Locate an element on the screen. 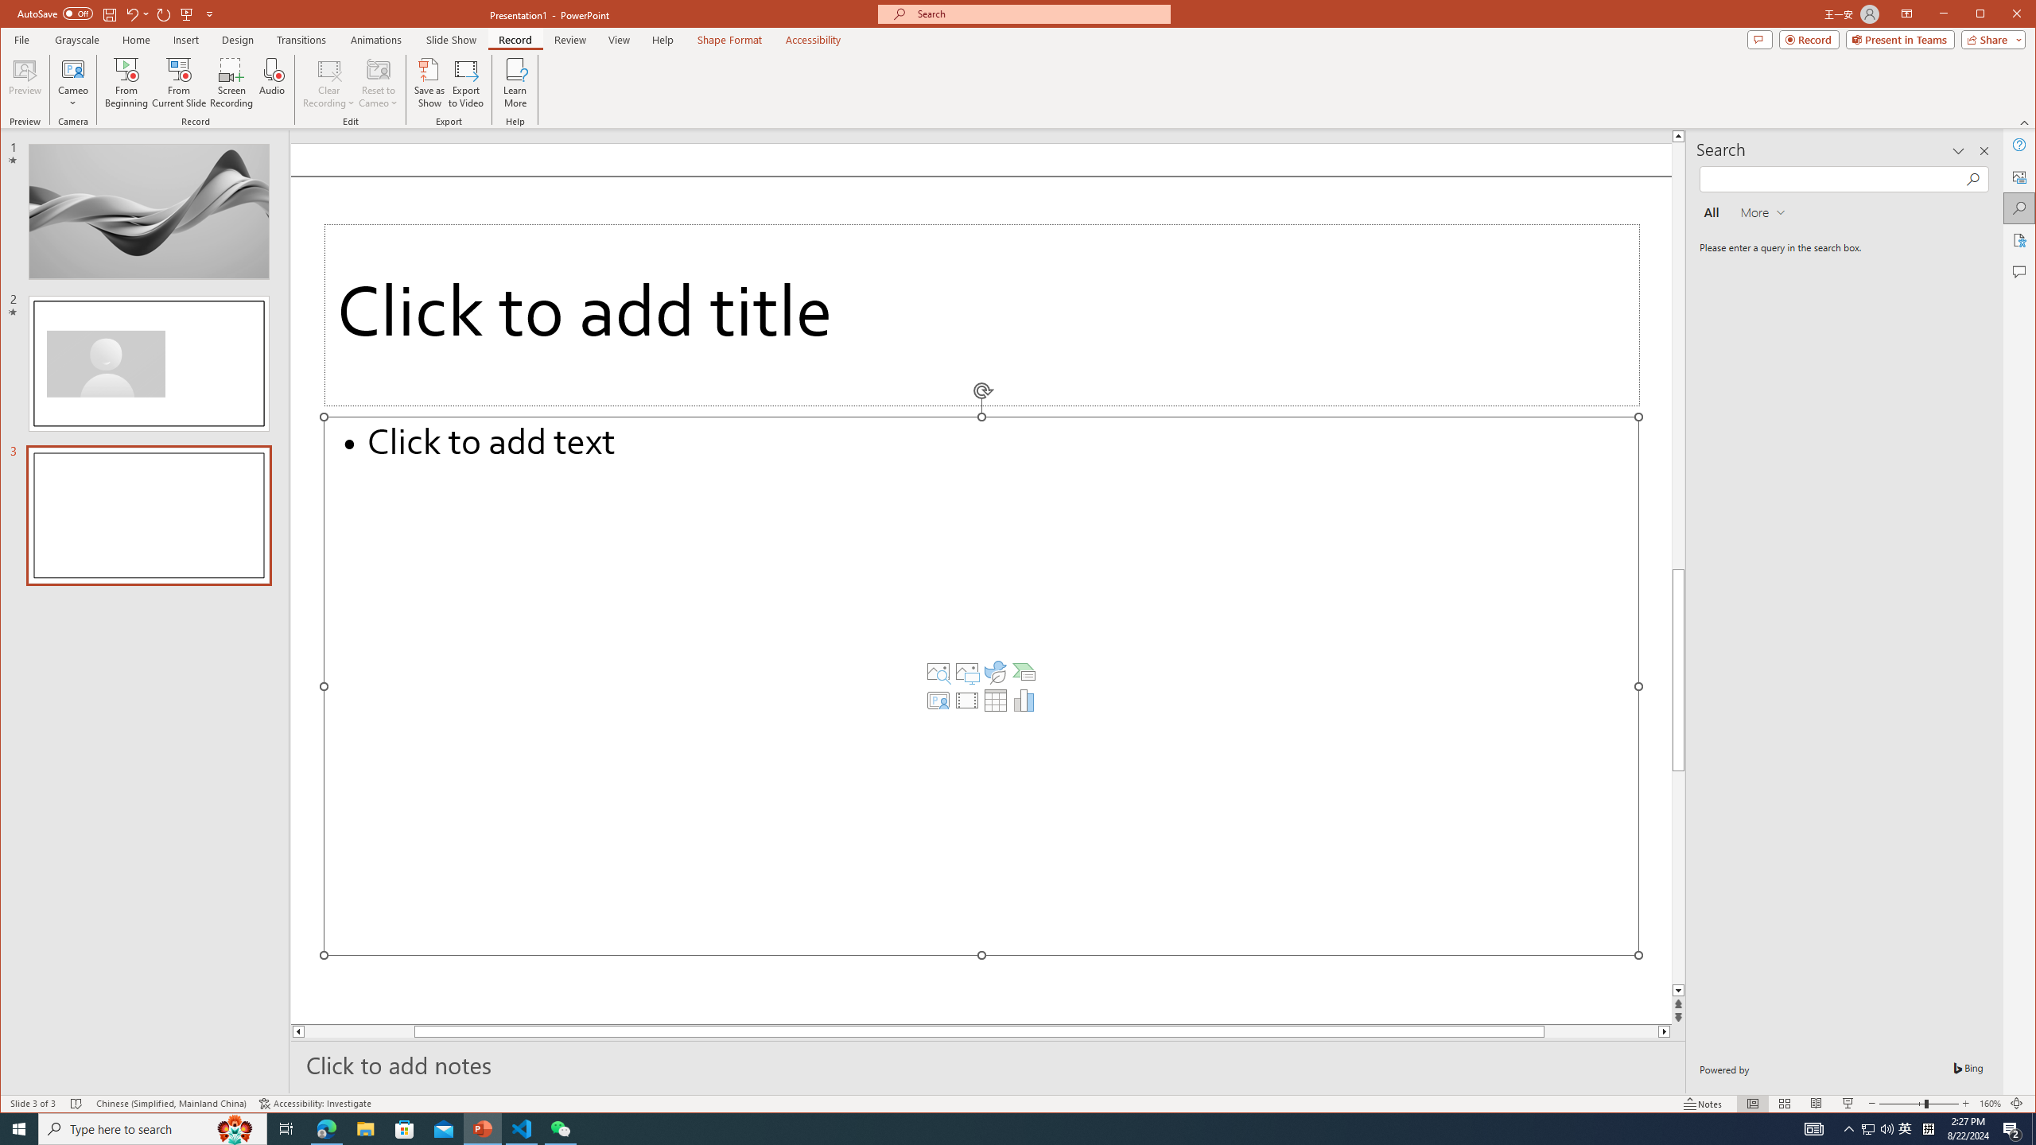  Zoom 160% is located at coordinates (1984, 151).